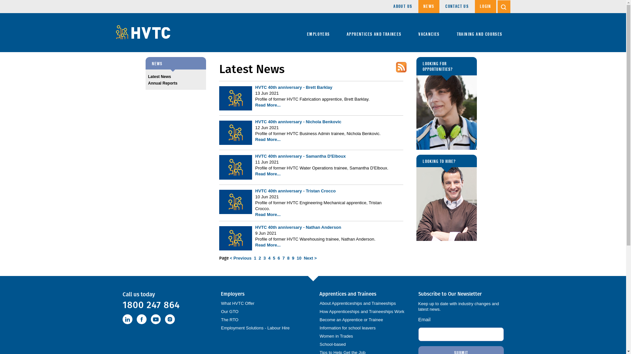 This screenshot has height=354, width=631. I want to click on Our GTO, so click(229, 311).